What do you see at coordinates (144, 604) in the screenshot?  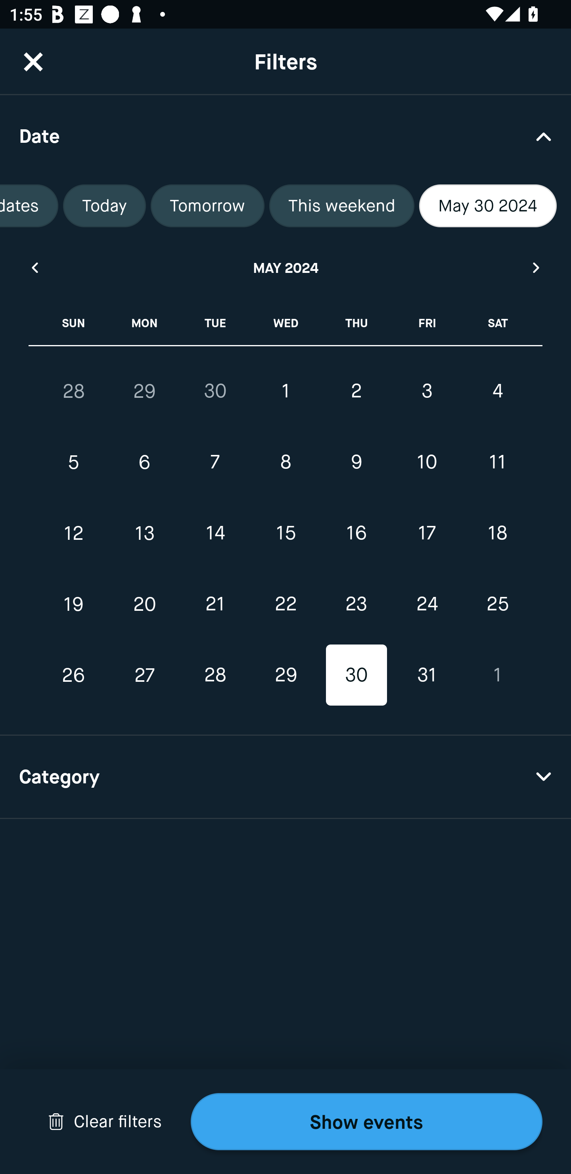 I see `20` at bounding box center [144, 604].